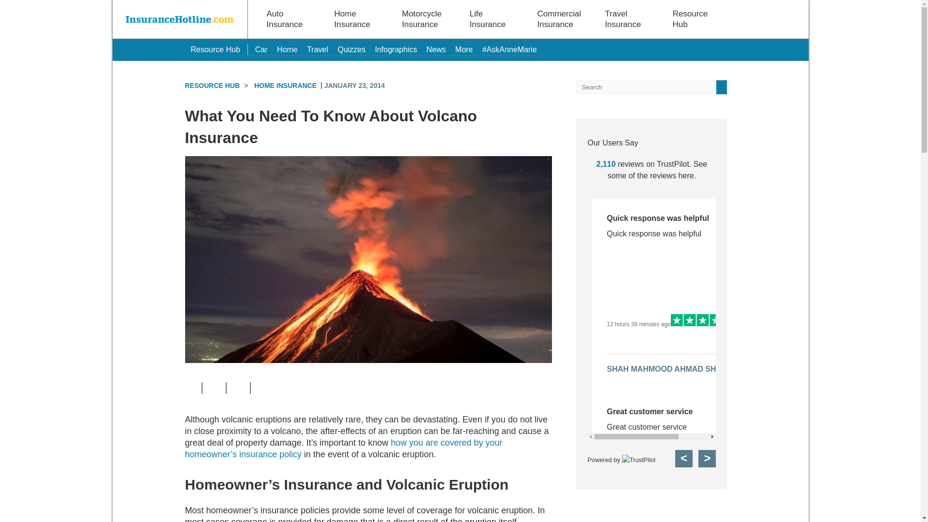 This screenshot has width=928, height=522. I want to click on Infographics, so click(395, 49).